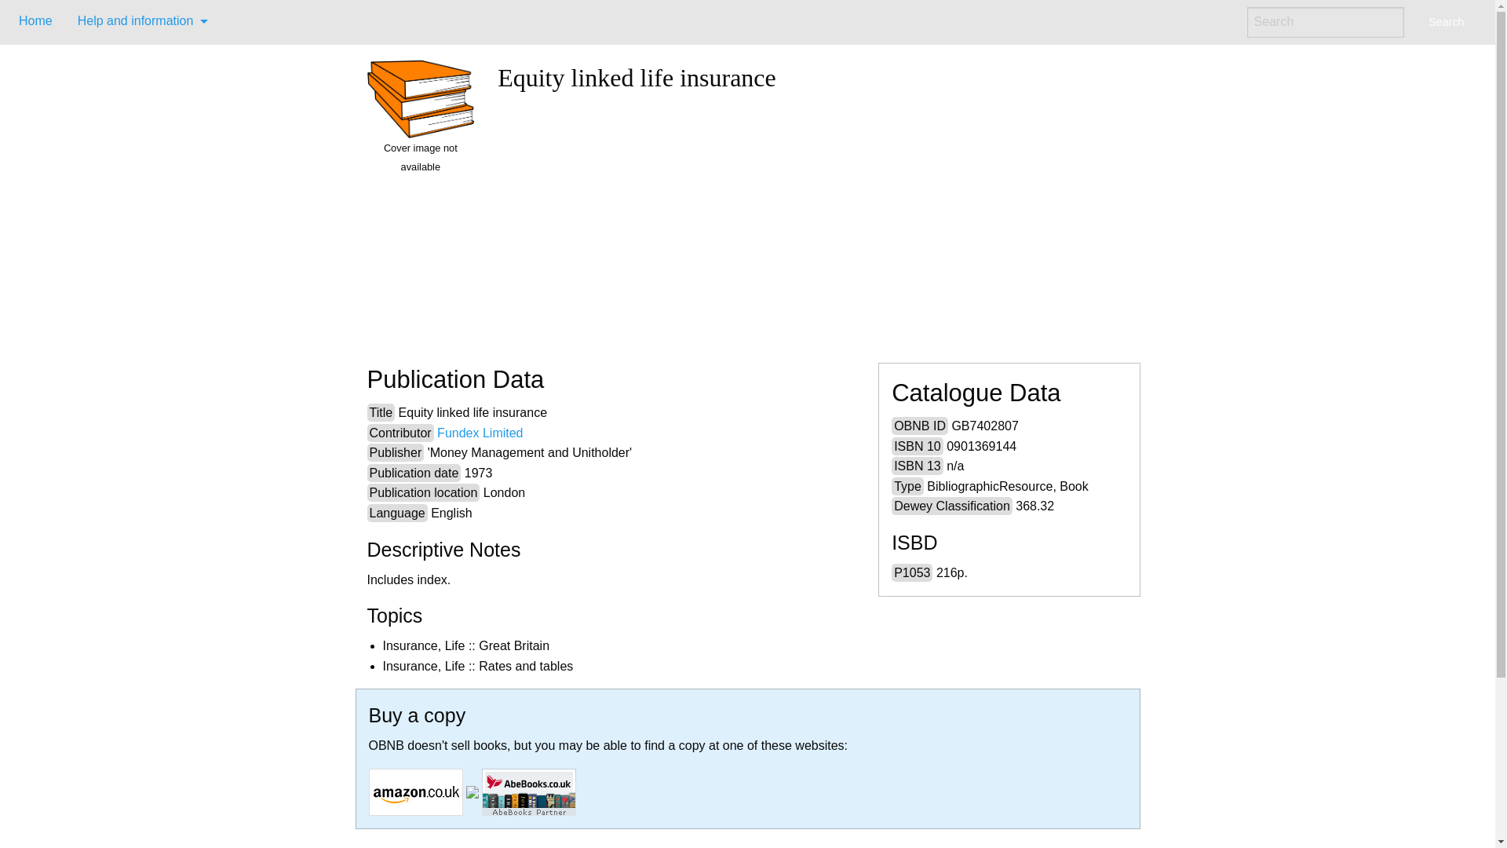 This screenshot has width=1507, height=848. What do you see at coordinates (35, 20) in the screenshot?
I see `Home` at bounding box center [35, 20].